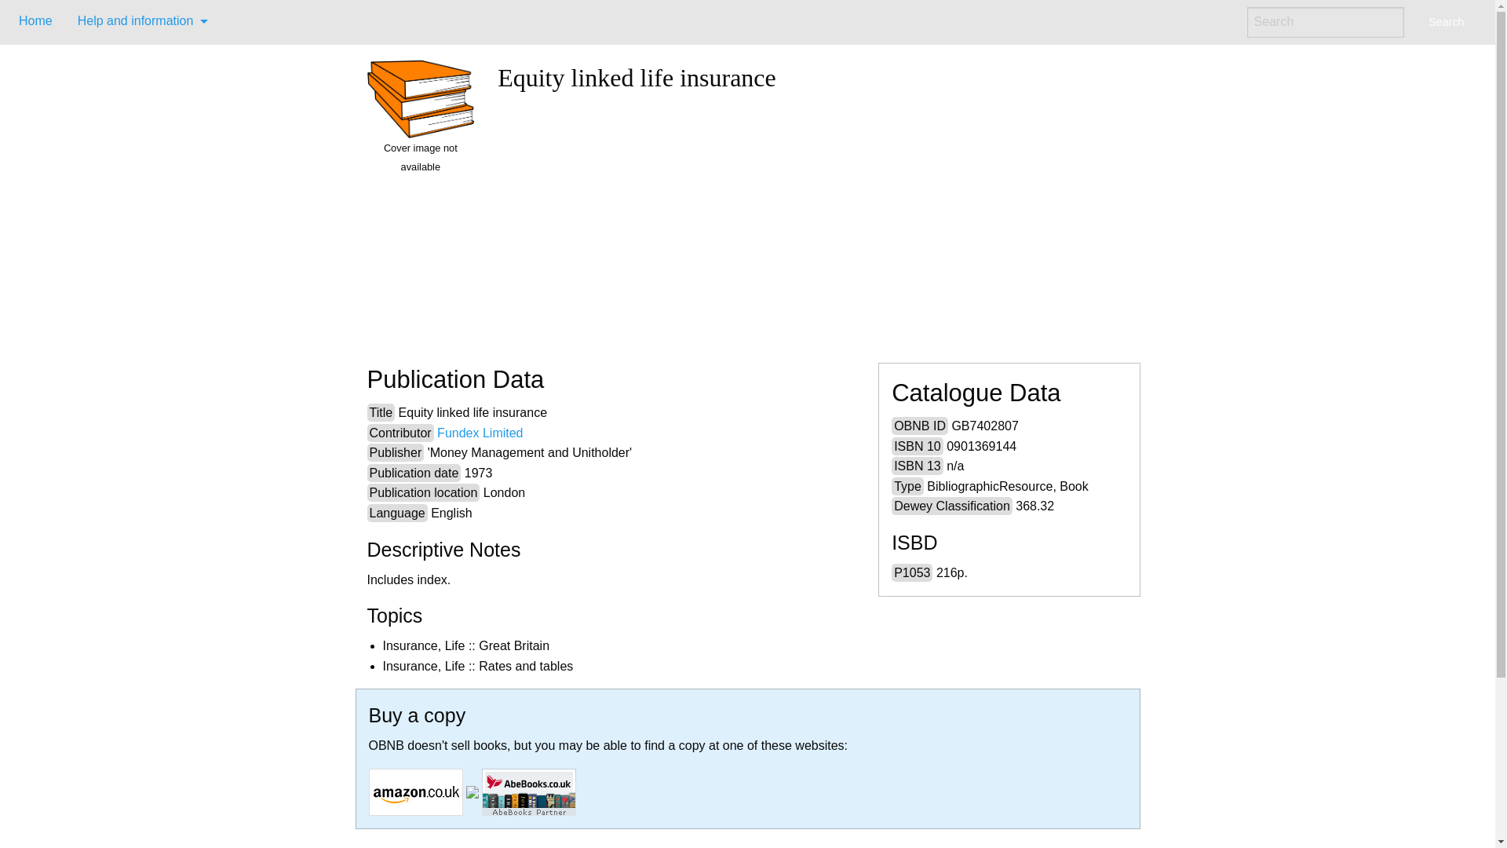 This screenshot has width=1507, height=848. What do you see at coordinates (35, 20) in the screenshot?
I see `Home` at bounding box center [35, 20].